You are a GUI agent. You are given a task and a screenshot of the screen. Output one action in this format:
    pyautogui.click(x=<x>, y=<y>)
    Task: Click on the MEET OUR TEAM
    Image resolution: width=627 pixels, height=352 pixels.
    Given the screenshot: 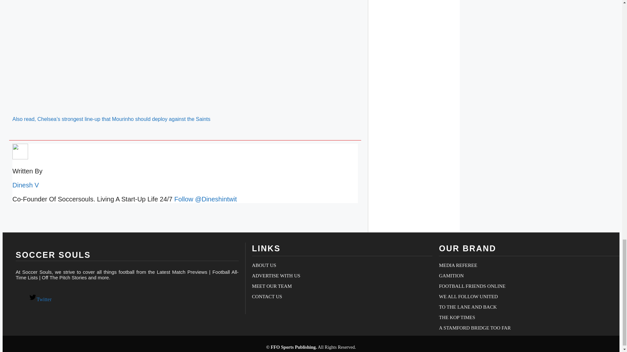 What is the action you would take?
    pyautogui.click(x=272, y=286)
    